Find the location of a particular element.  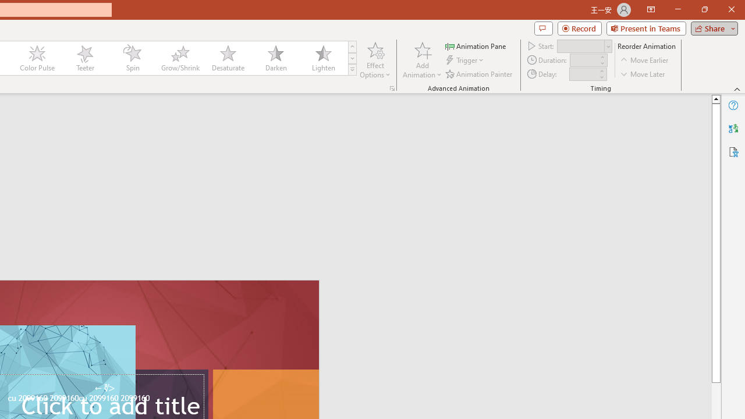

Grow/Shrink is located at coordinates (180, 58).